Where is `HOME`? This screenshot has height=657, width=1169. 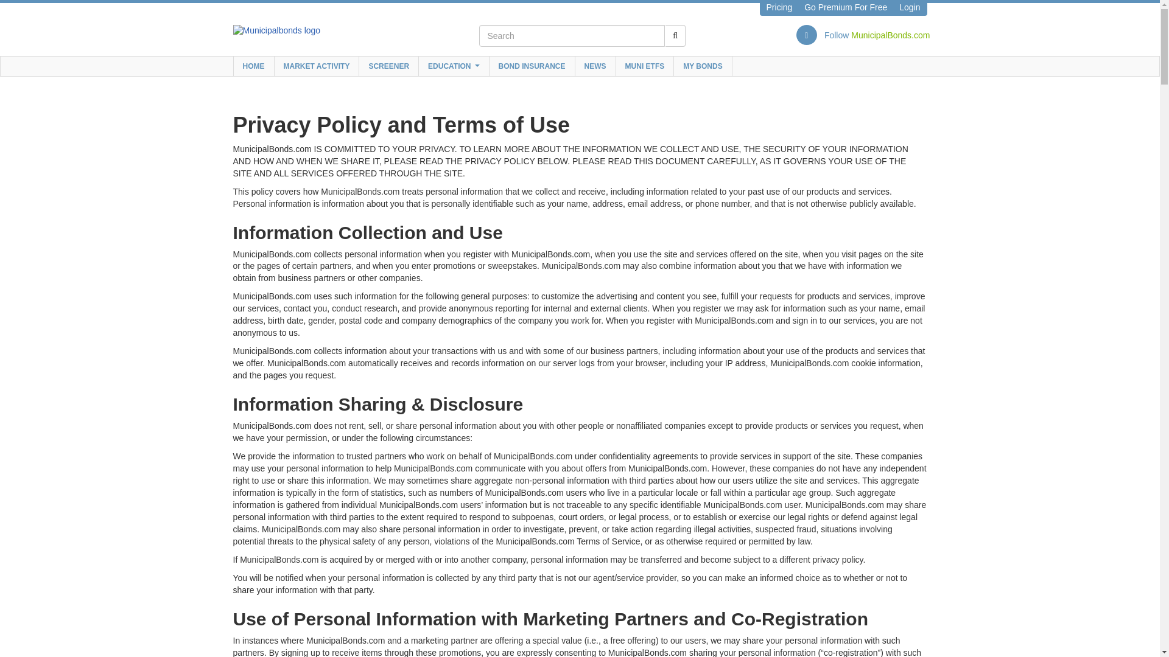 HOME is located at coordinates (255, 66).